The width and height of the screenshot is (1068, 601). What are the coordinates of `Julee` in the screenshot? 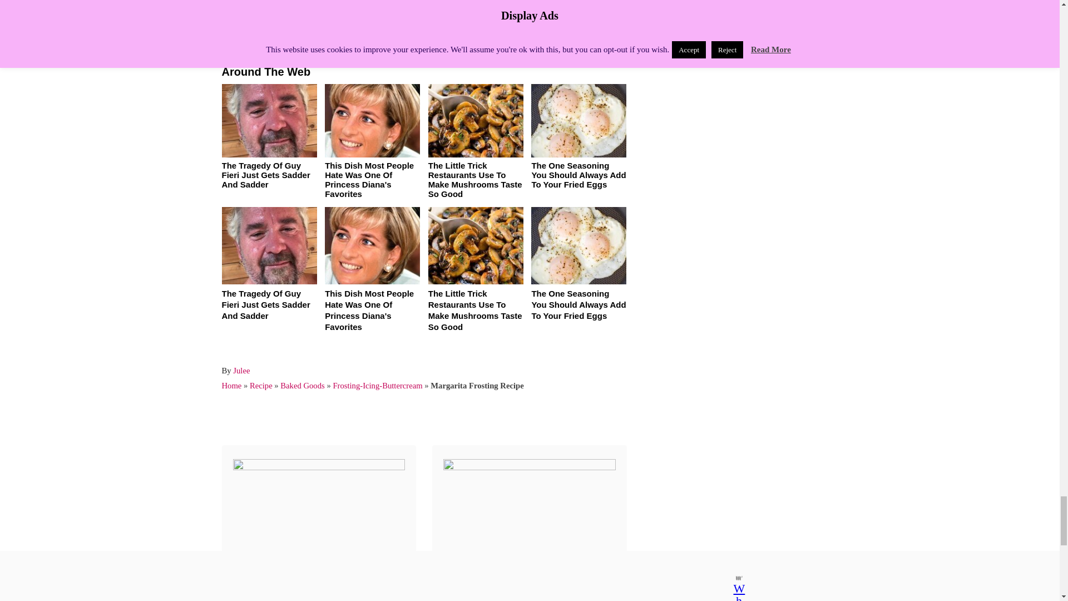 It's located at (241, 370).